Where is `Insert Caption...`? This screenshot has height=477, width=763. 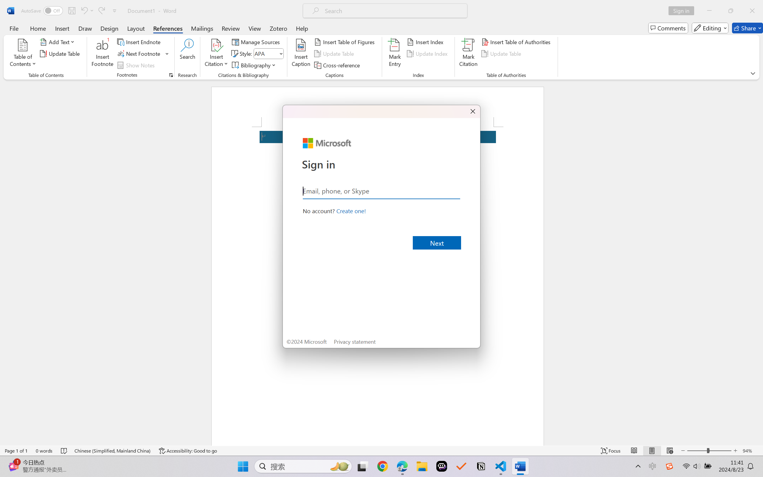
Insert Caption... is located at coordinates (301, 54).